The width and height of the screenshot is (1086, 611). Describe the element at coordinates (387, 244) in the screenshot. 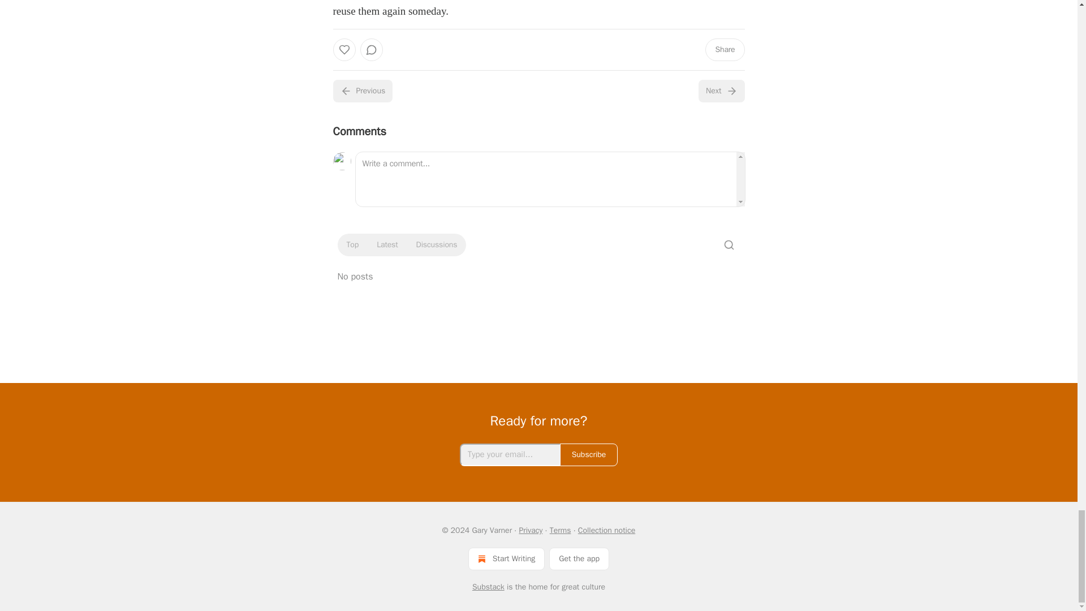

I see `Latest` at that location.